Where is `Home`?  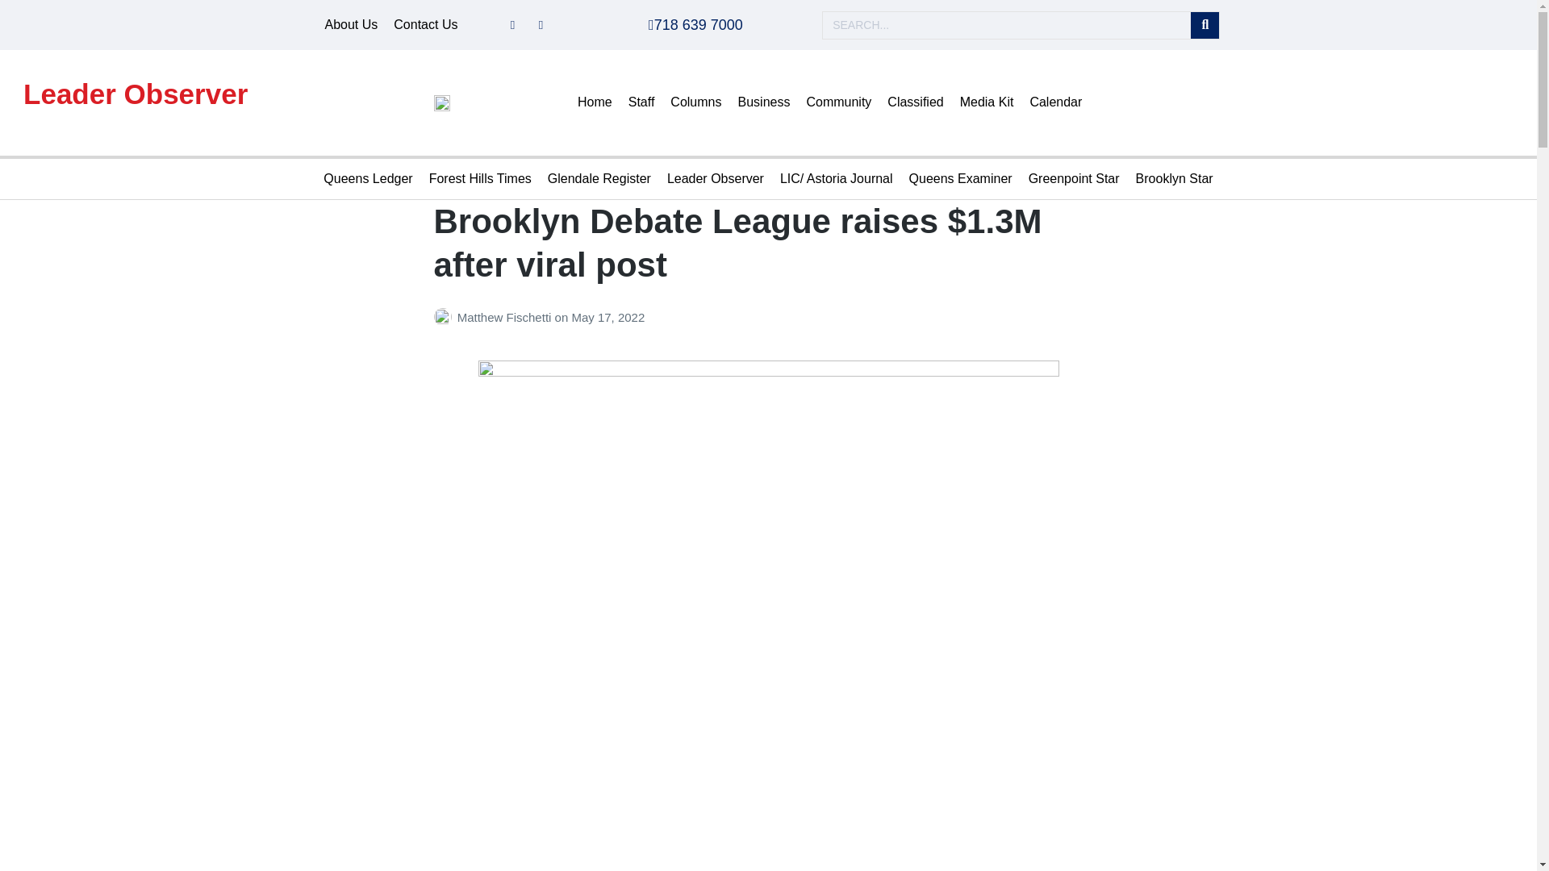
Home is located at coordinates (595, 102).